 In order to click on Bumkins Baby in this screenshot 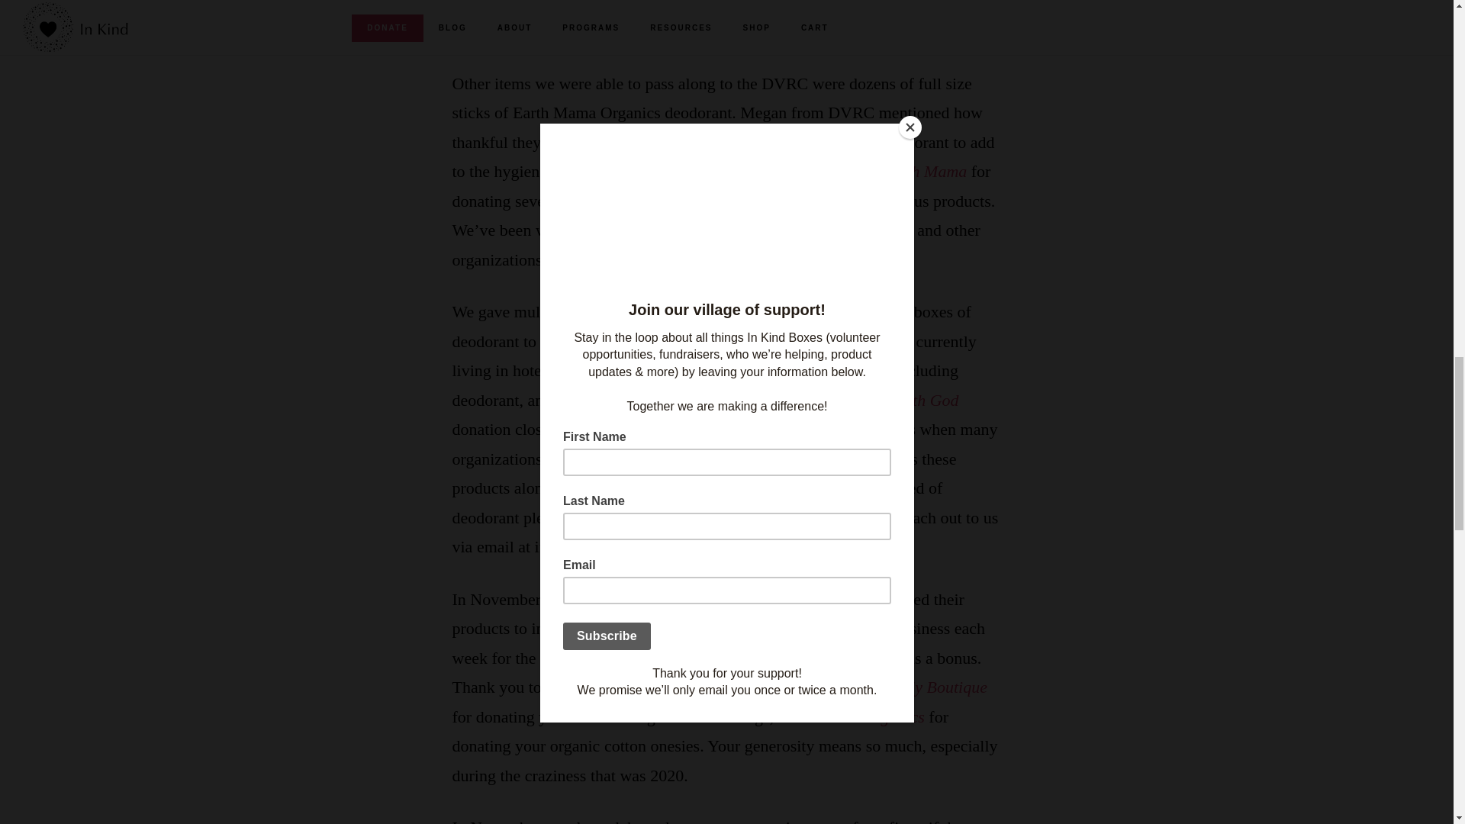, I will do `click(593, 687)`.